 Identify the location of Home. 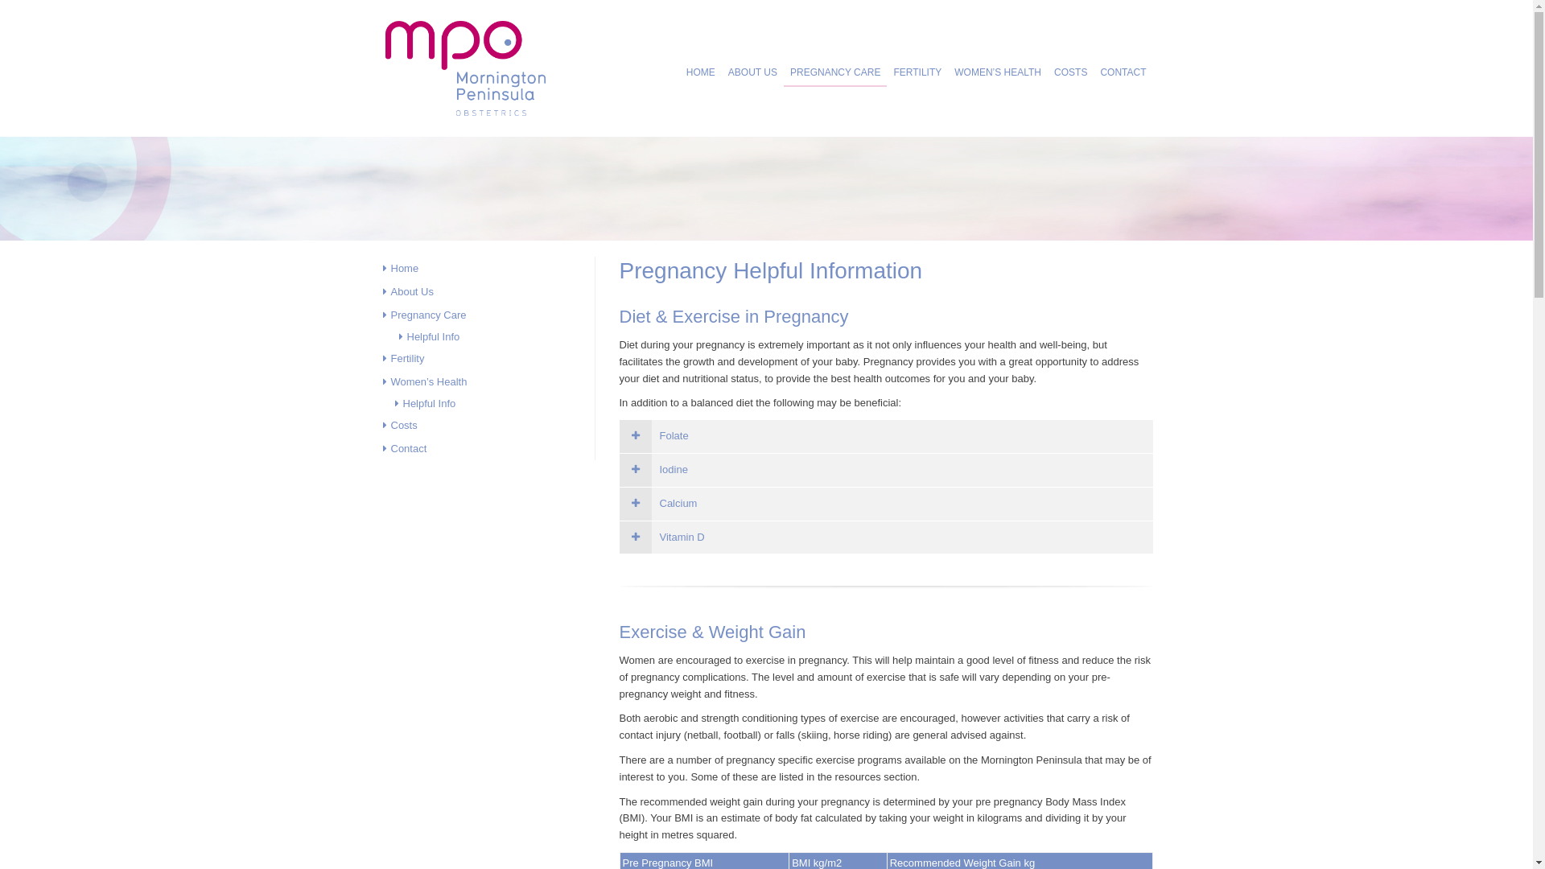
(487, 269).